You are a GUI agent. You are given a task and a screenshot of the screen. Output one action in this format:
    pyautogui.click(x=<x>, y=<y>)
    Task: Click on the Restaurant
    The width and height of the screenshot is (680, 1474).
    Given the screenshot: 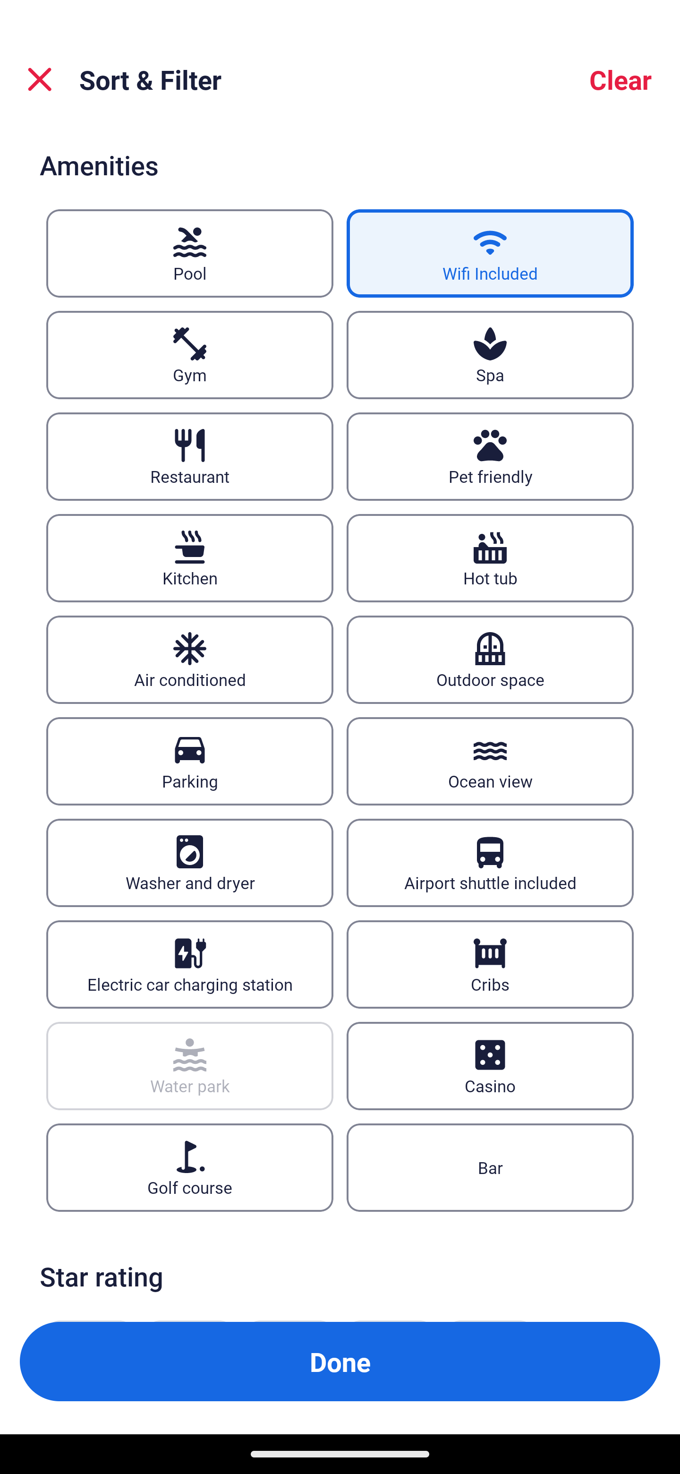 What is the action you would take?
    pyautogui.click(x=189, y=456)
    